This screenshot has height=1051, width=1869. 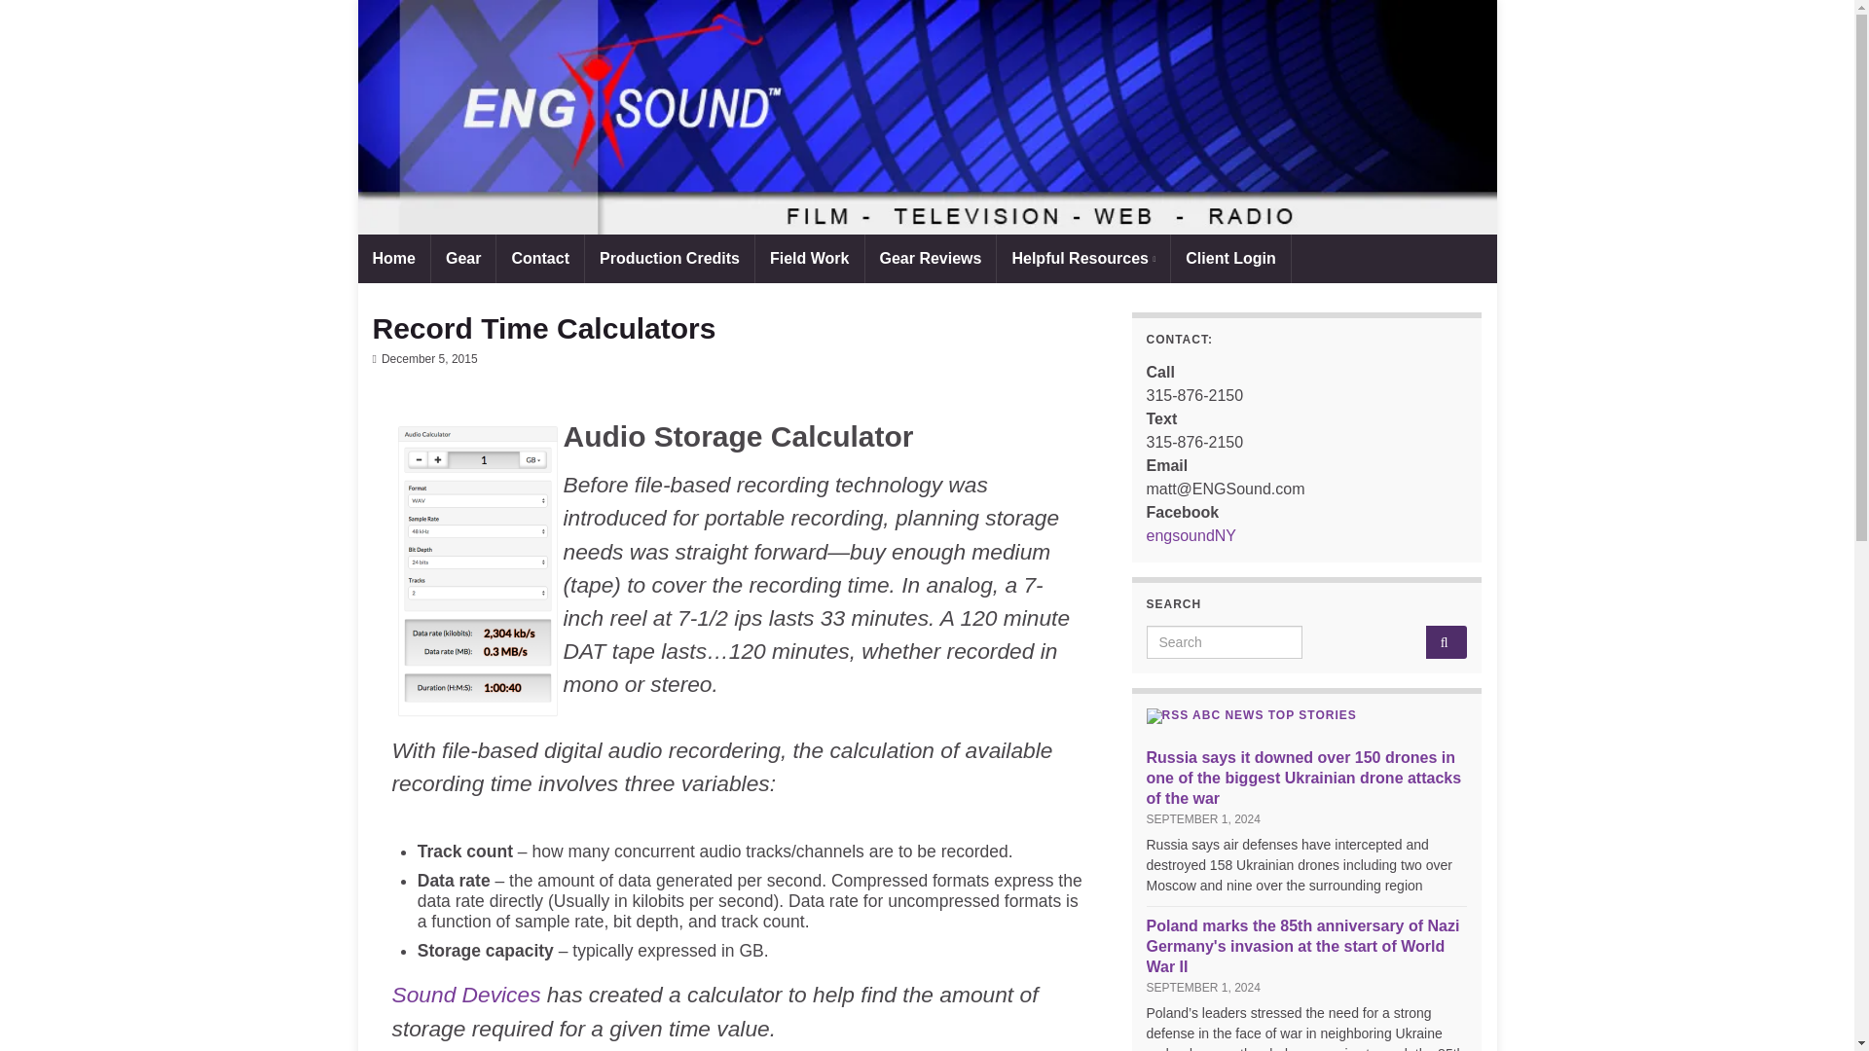 What do you see at coordinates (393, 258) in the screenshot?
I see `Home` at bounding box center [393, 258].